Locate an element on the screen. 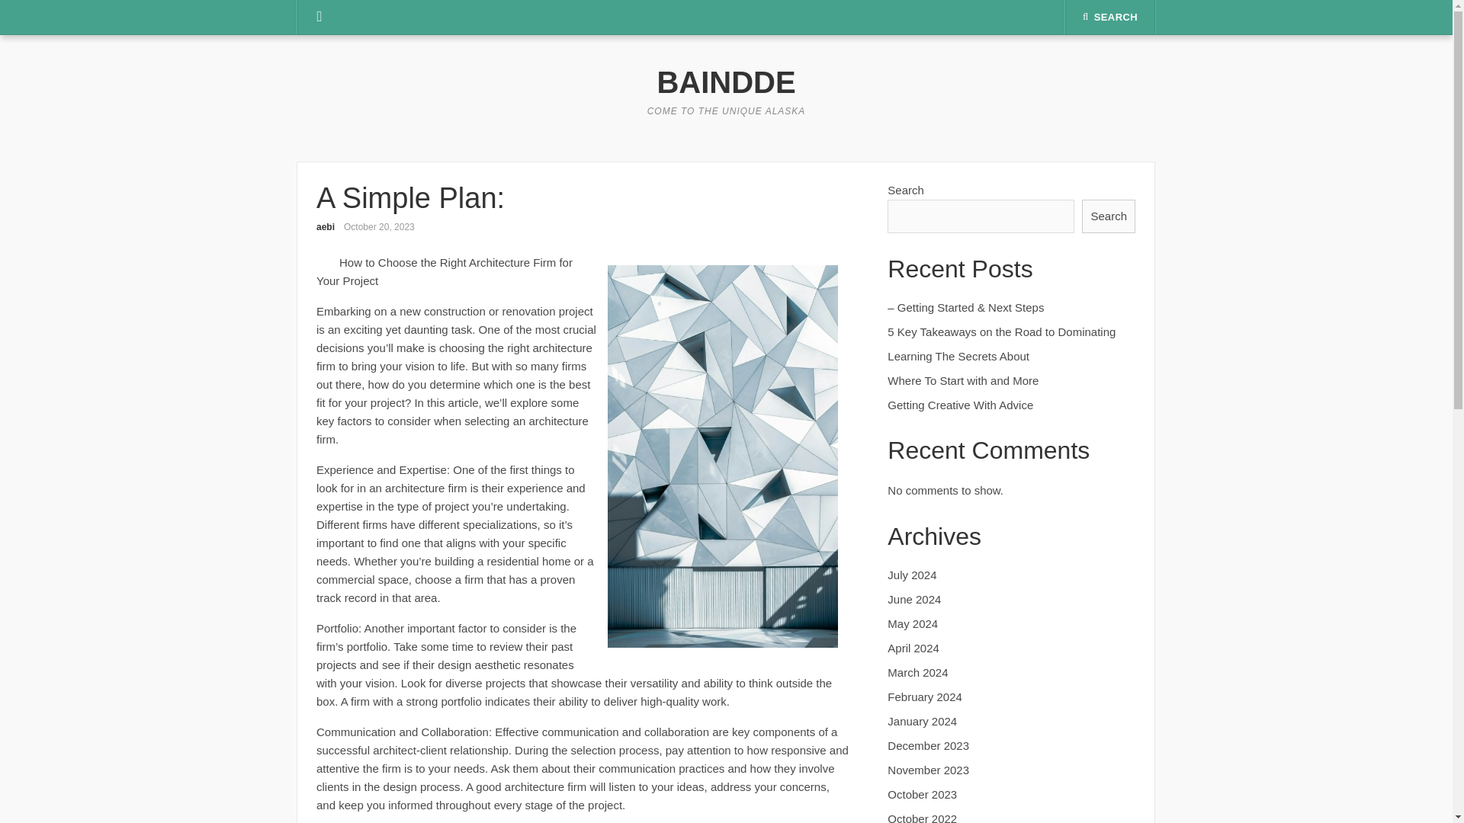 This screenshot has width=1464, height=823. January 2024 is located at coordinates (922, 721).